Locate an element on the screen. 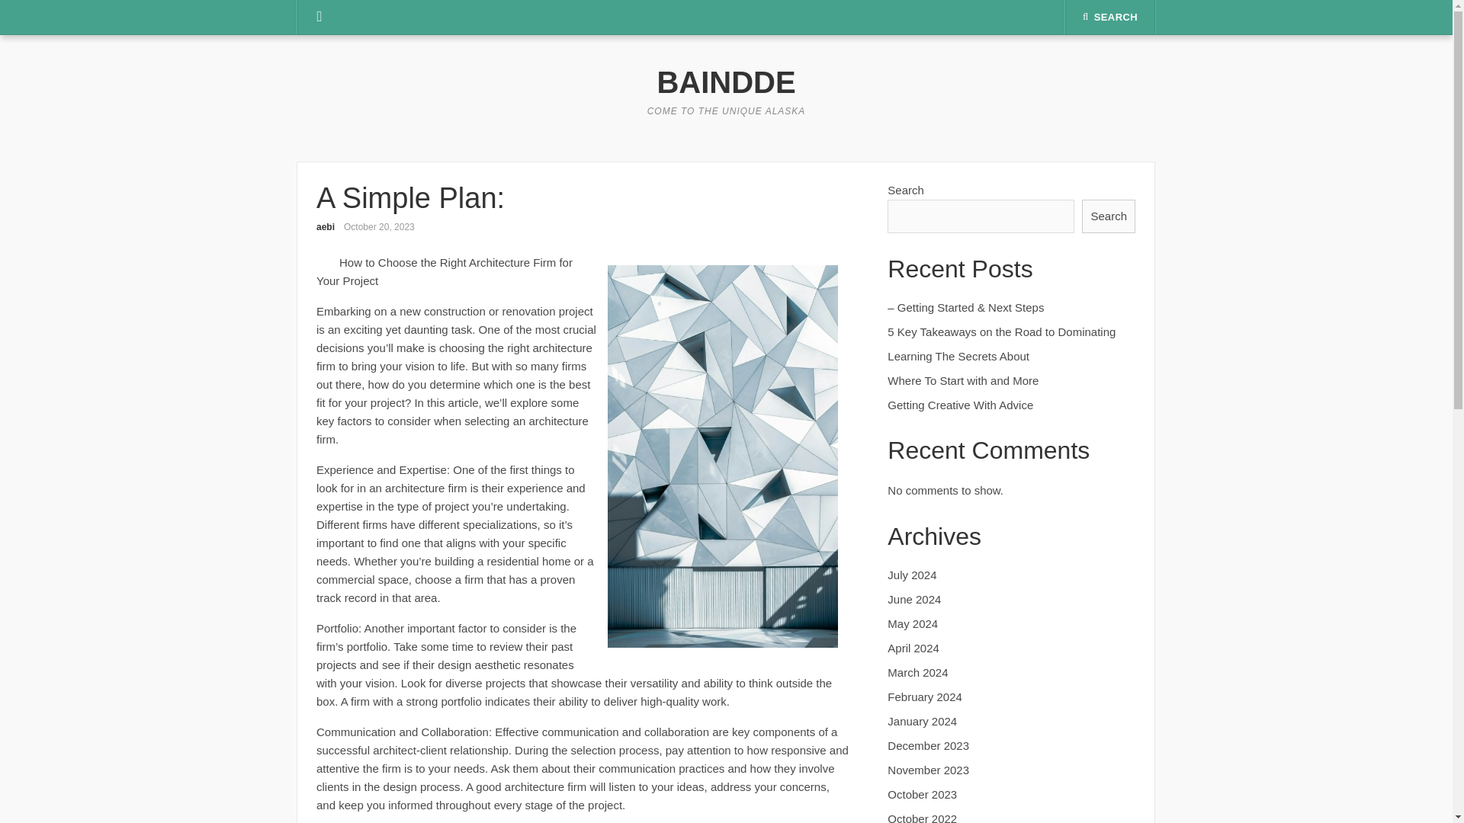 This screenshot has width=1464, height=823. January 2024 is located at coordinates (922, 721).